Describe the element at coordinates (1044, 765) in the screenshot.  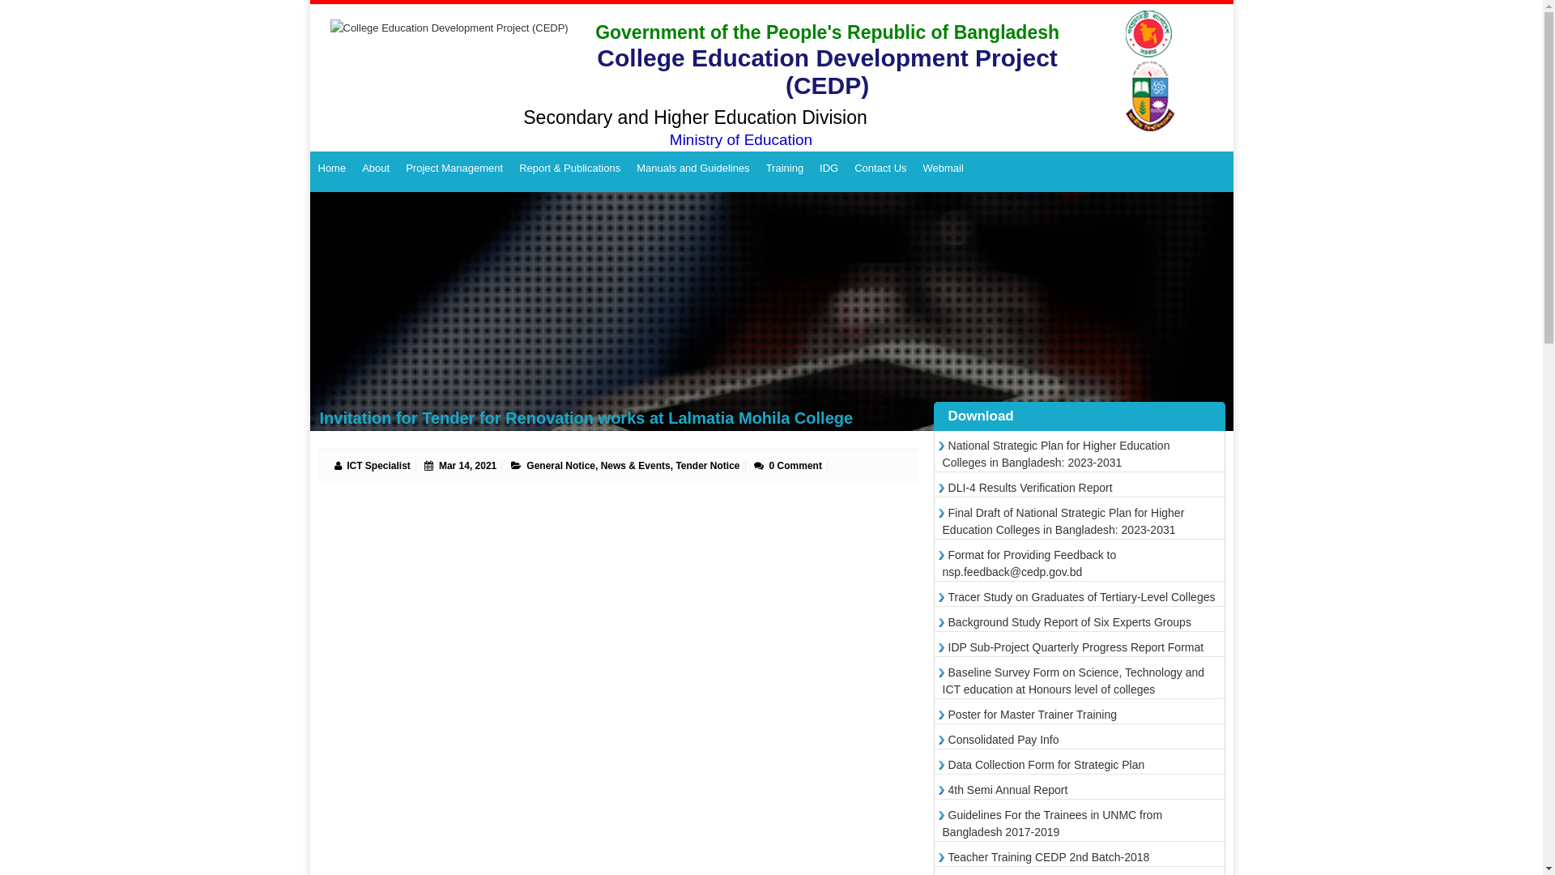
I see `Data Collection Form for Strategic Plan` at that location.